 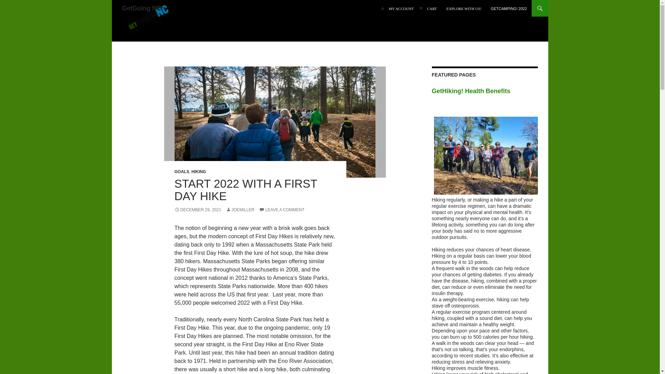 I want to click on HIKING, so click(x=199, y=172).